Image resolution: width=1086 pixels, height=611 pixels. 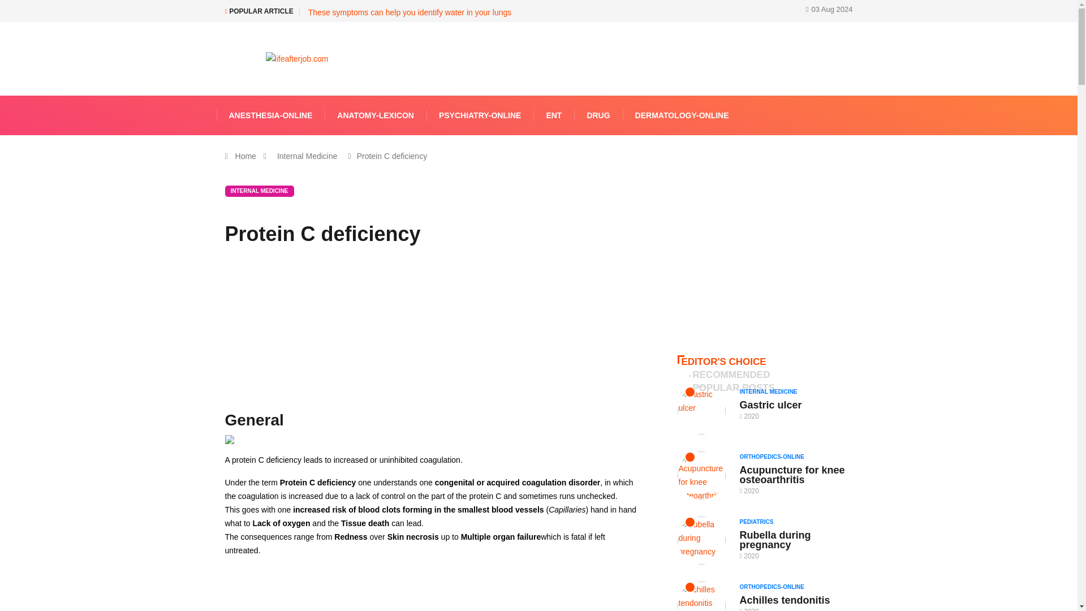 What do you see at coordinates (410, 12) in the screenshot?
I see `These symptoms can help you identify water in your lungs` at bounding box center [410, 12].